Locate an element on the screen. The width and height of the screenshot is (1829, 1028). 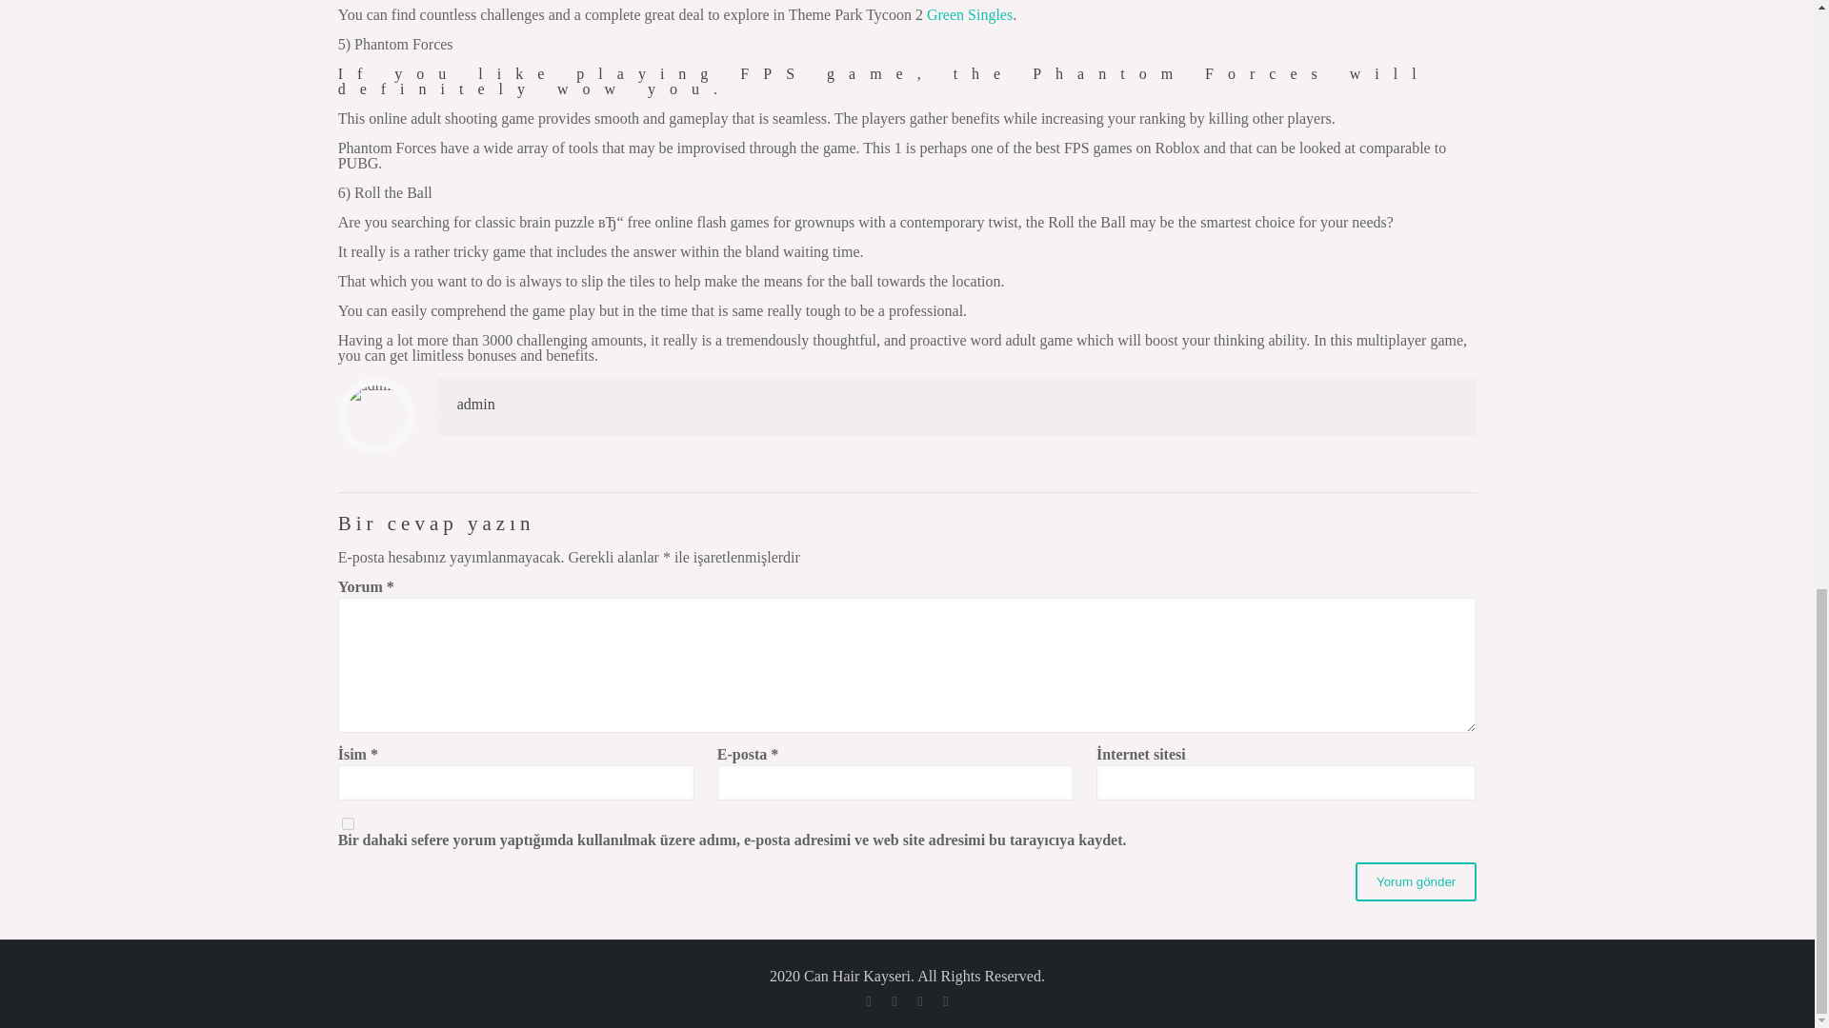
admin is located at coordinates (476, 404).